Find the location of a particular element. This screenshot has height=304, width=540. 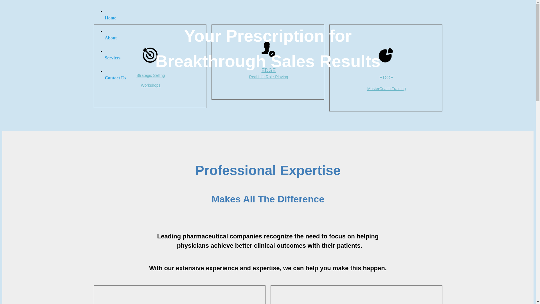

About is located at coordinates (273, 36).